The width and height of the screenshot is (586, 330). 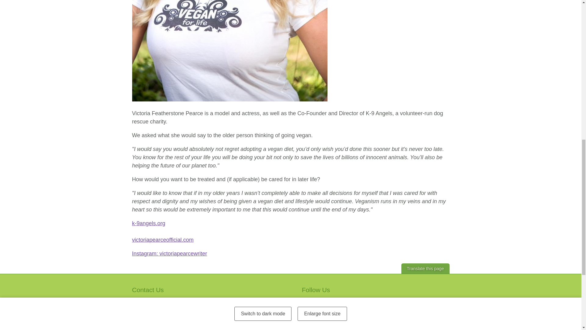 I want to click on victoriapearceofficial.com, so click(x=162, y=240).